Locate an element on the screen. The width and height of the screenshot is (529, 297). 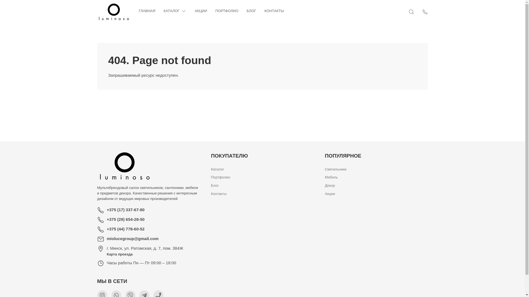
+375 (17) 337-67-80 is located at coordinates (126, 210).